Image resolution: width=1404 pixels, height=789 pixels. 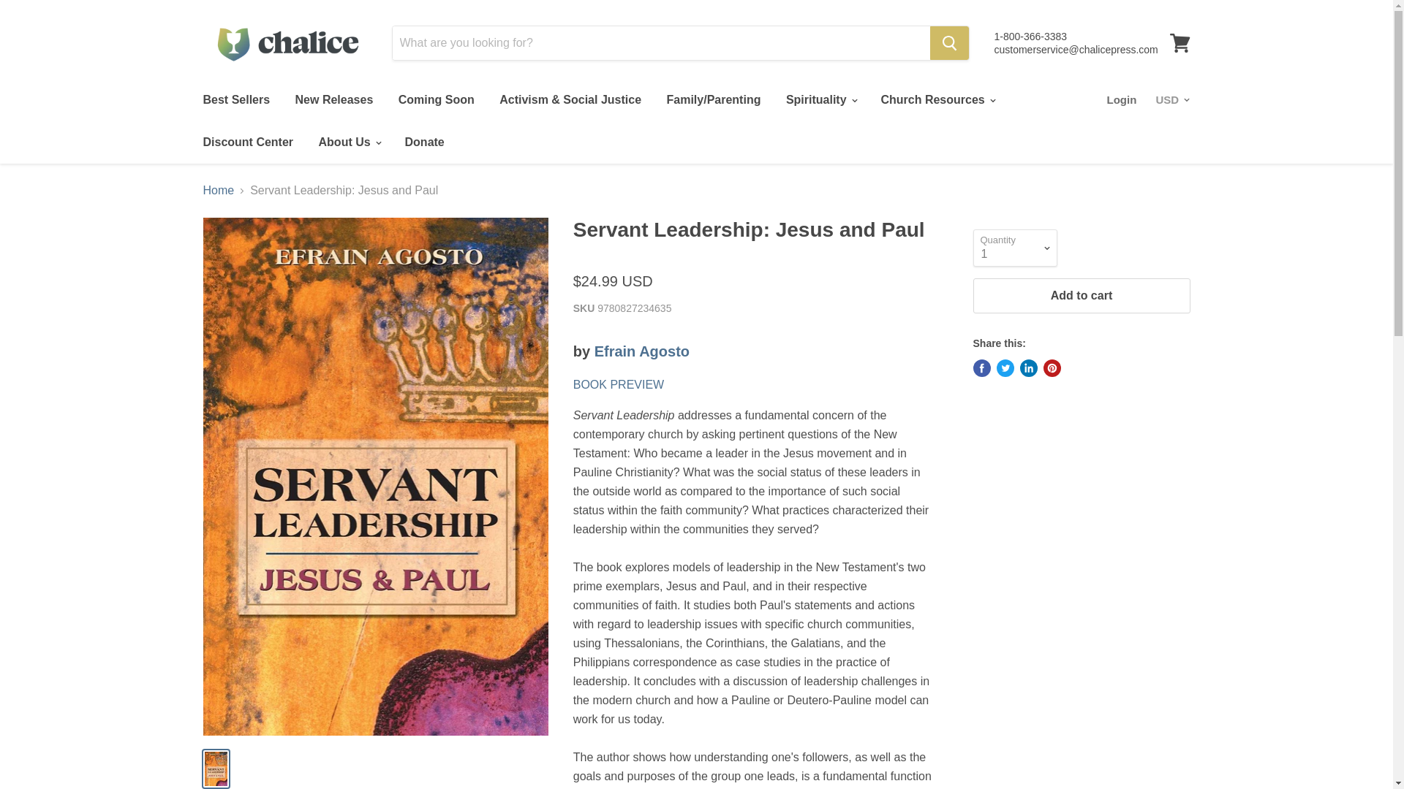 What do you see at coordinates (1180, 42) in the screenshot?
I see `View cart` at bounding box center [1180, 42].